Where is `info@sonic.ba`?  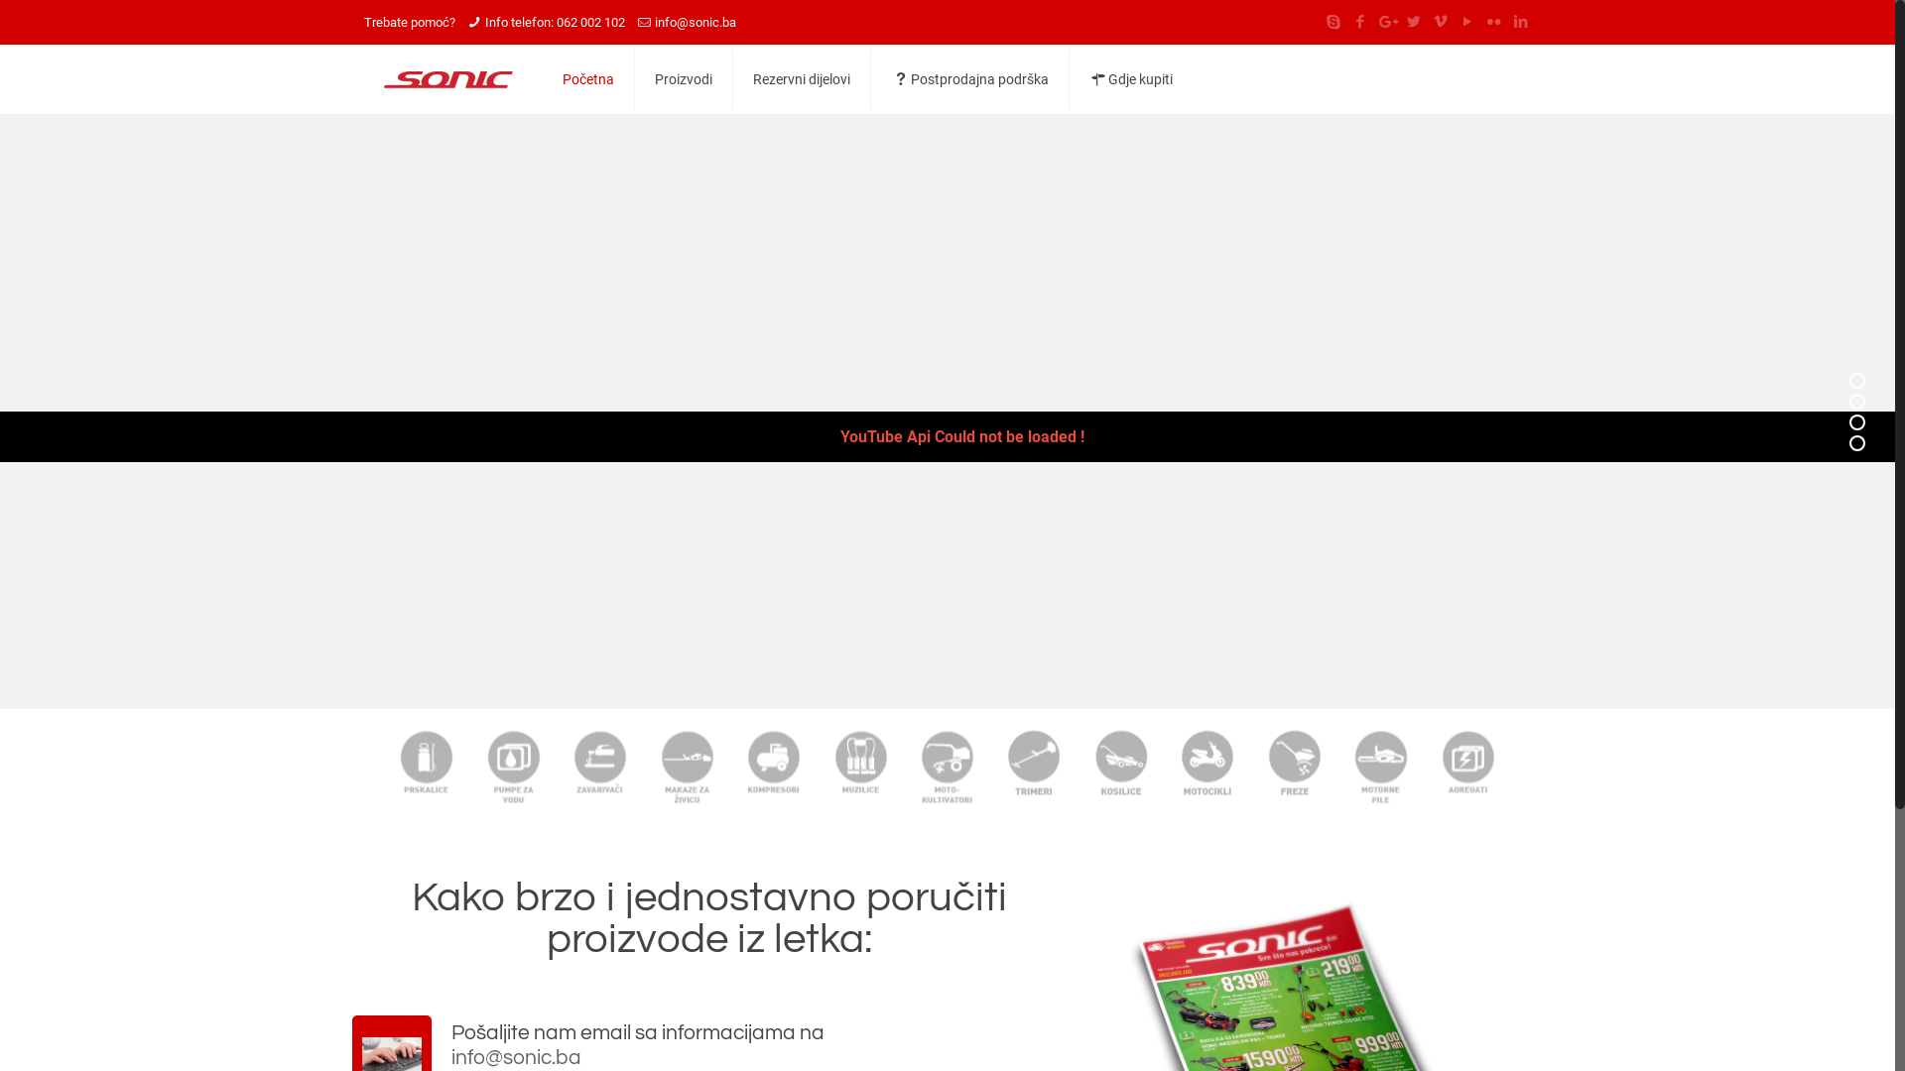
info@sonic.ba is located at coordinates (759, 1057).